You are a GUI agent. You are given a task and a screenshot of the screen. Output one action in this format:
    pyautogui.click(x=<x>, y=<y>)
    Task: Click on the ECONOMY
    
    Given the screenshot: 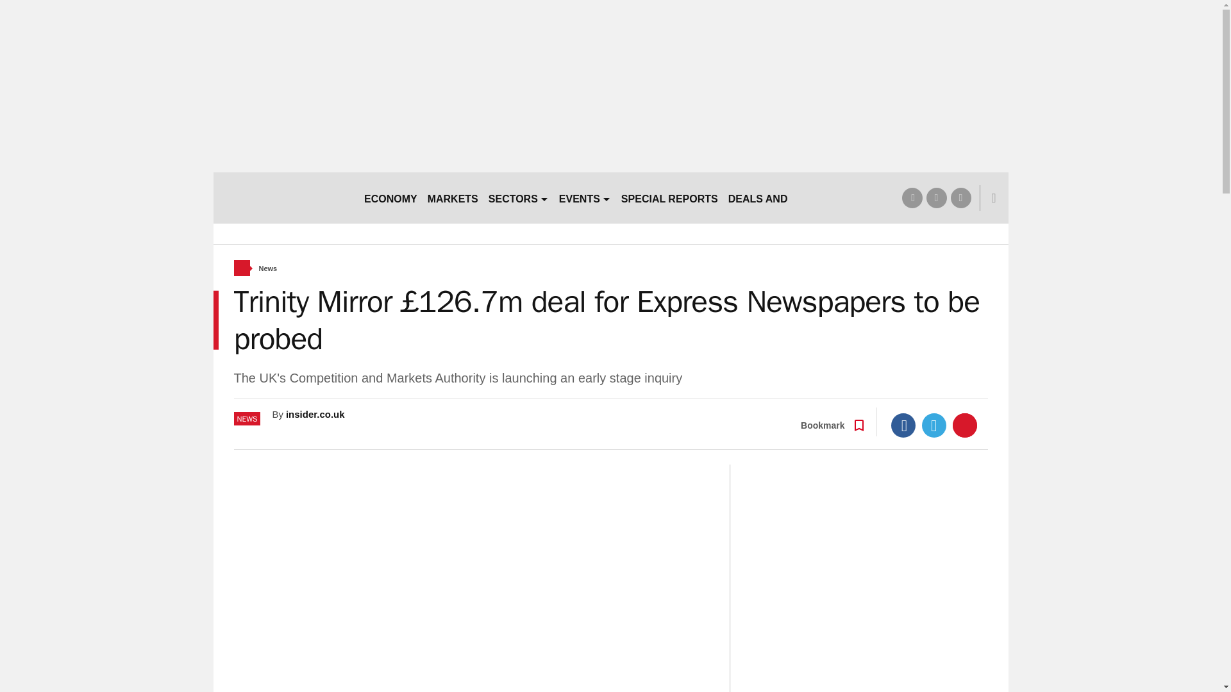 What is the action you would take?
    pyautogui.click(x=390, y=197)
    